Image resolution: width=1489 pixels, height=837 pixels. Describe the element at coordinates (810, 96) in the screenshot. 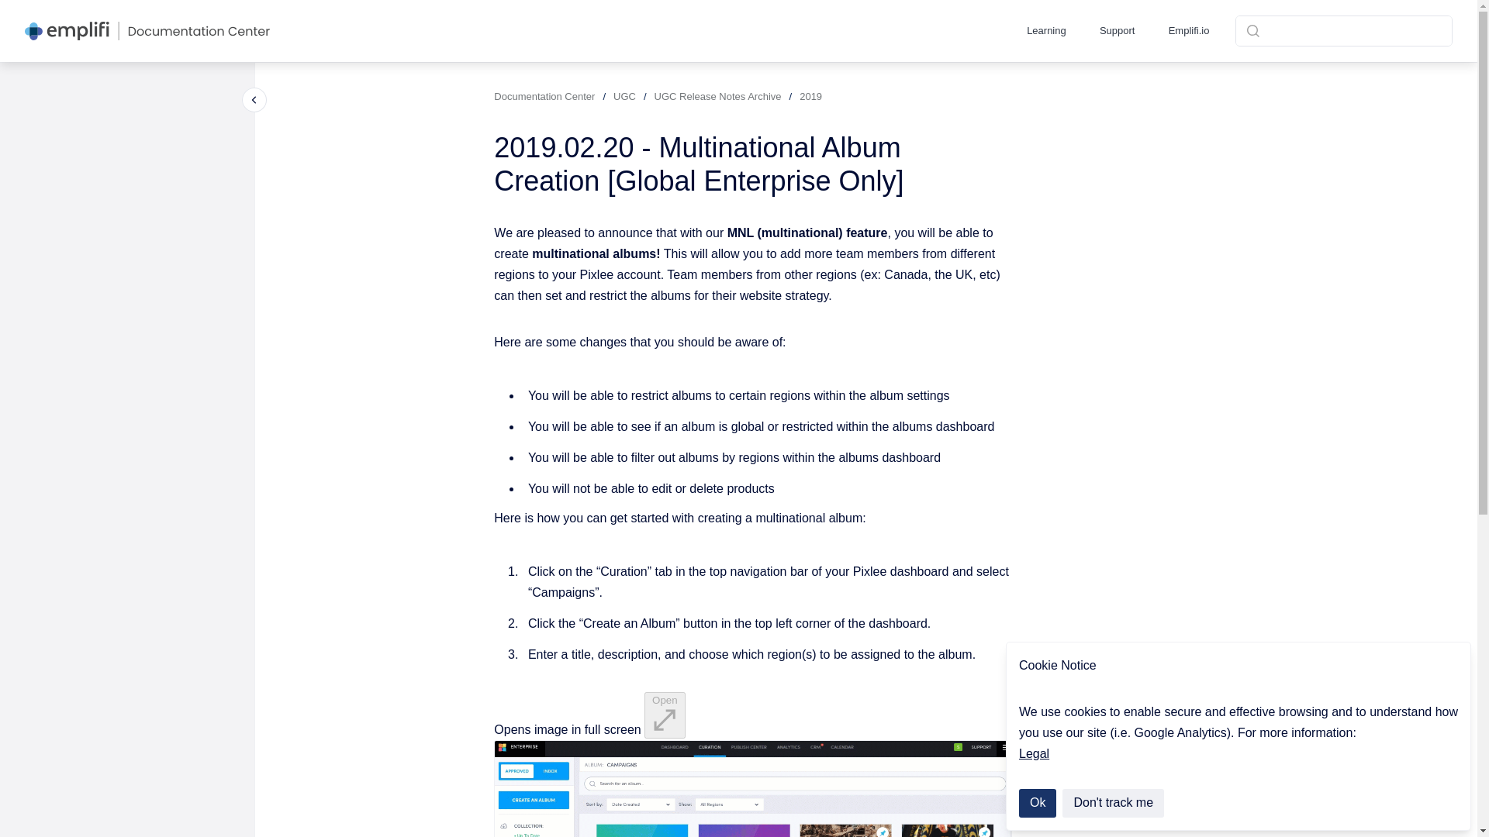

I see `2019` at that location.